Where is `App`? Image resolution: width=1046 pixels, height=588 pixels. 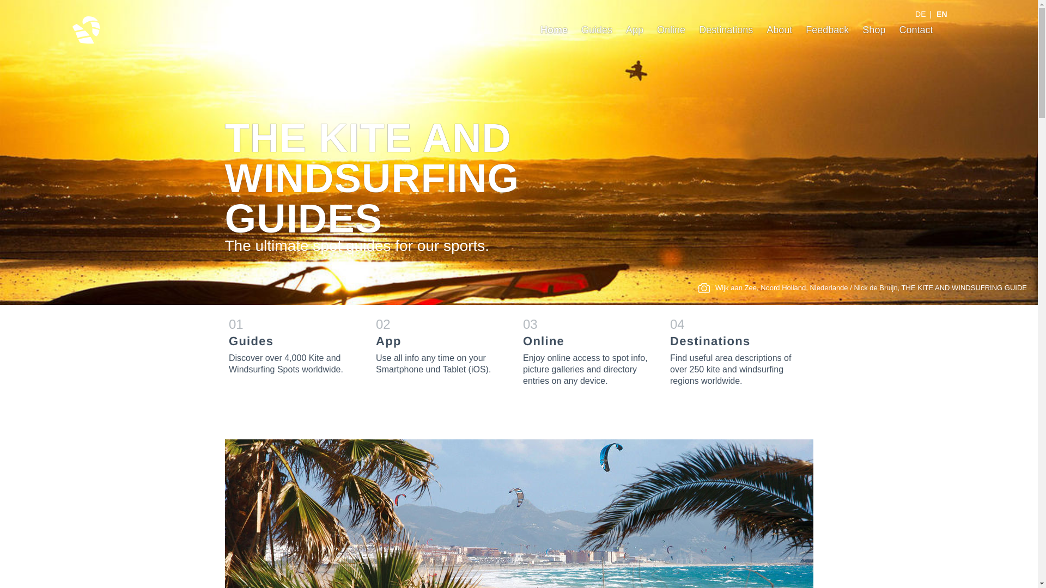 App is located at coordinates (634, 29).